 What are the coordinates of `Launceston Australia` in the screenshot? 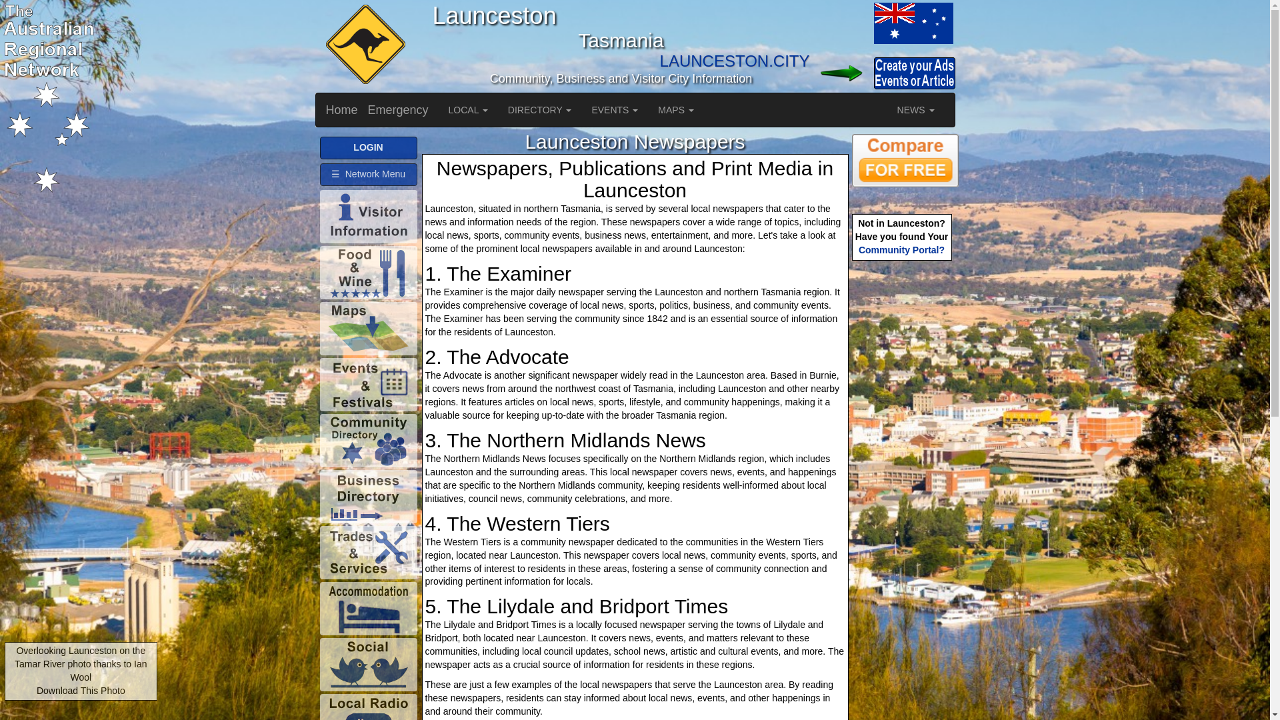 It's located at (912, 23).